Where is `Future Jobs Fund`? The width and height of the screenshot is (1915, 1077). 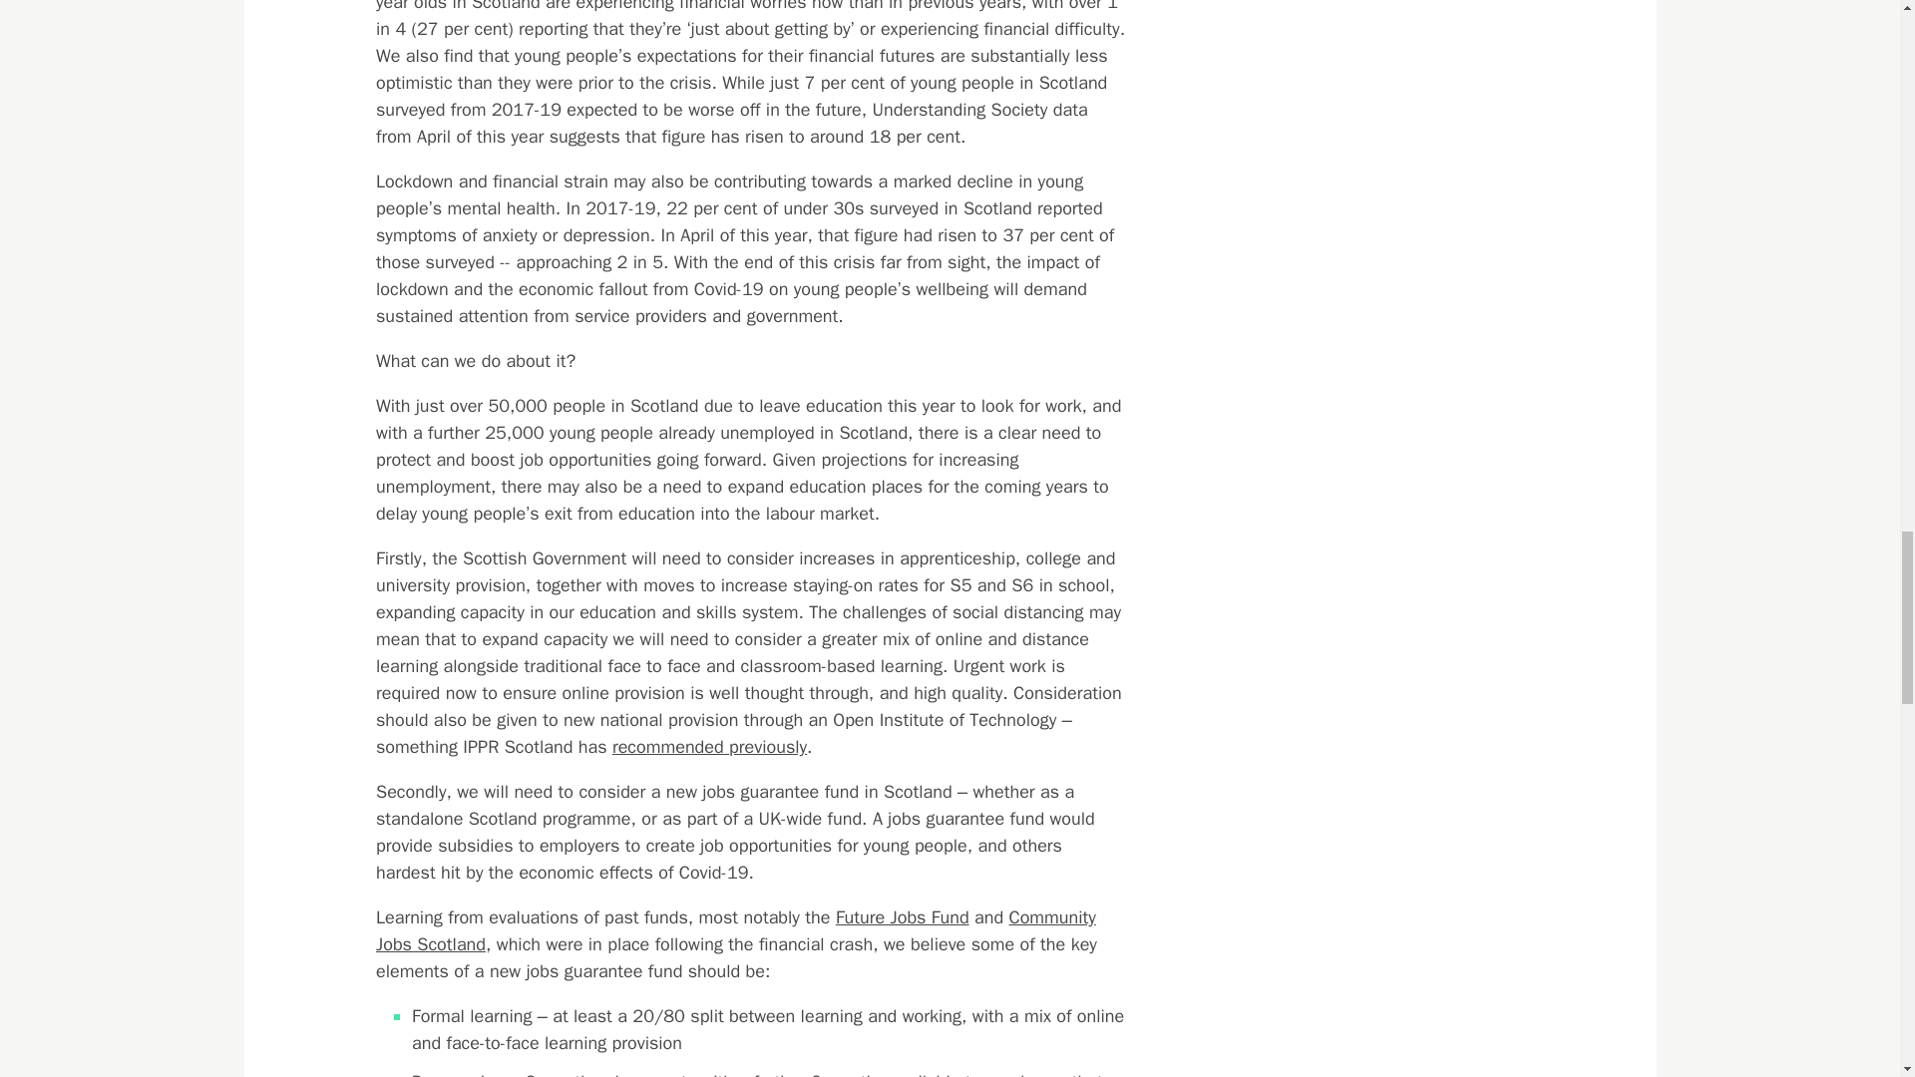 Future Jobs Fund is located at coordinates (902, 917).